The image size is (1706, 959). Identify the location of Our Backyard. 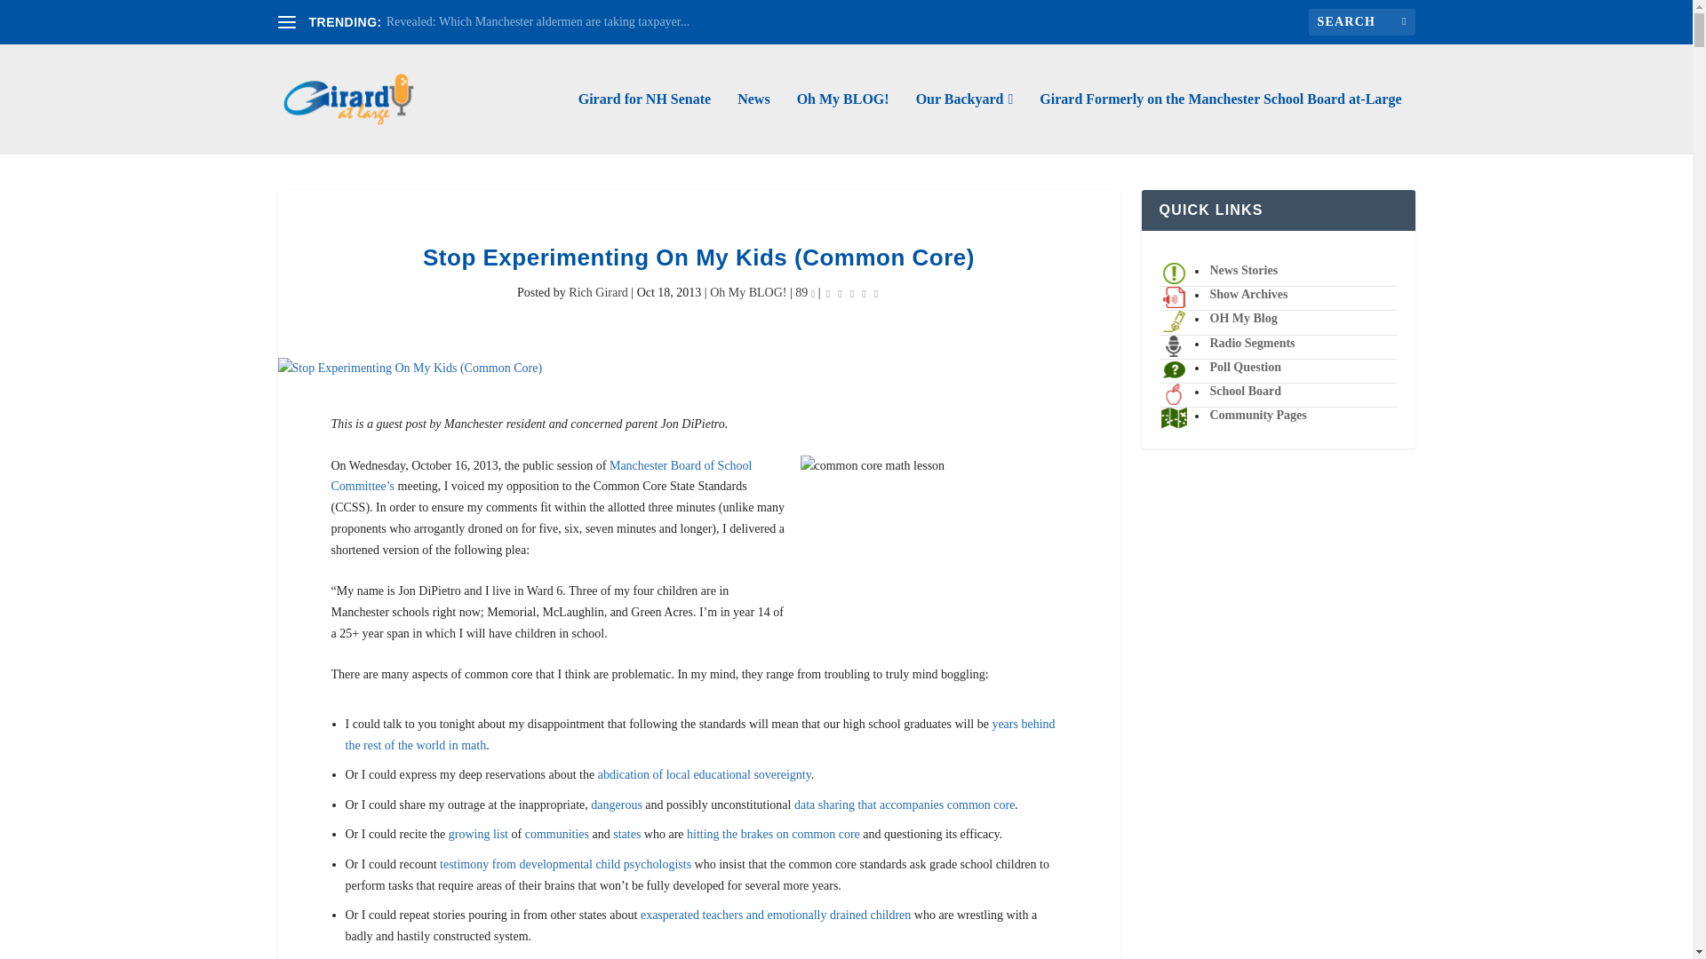
(965, 123).